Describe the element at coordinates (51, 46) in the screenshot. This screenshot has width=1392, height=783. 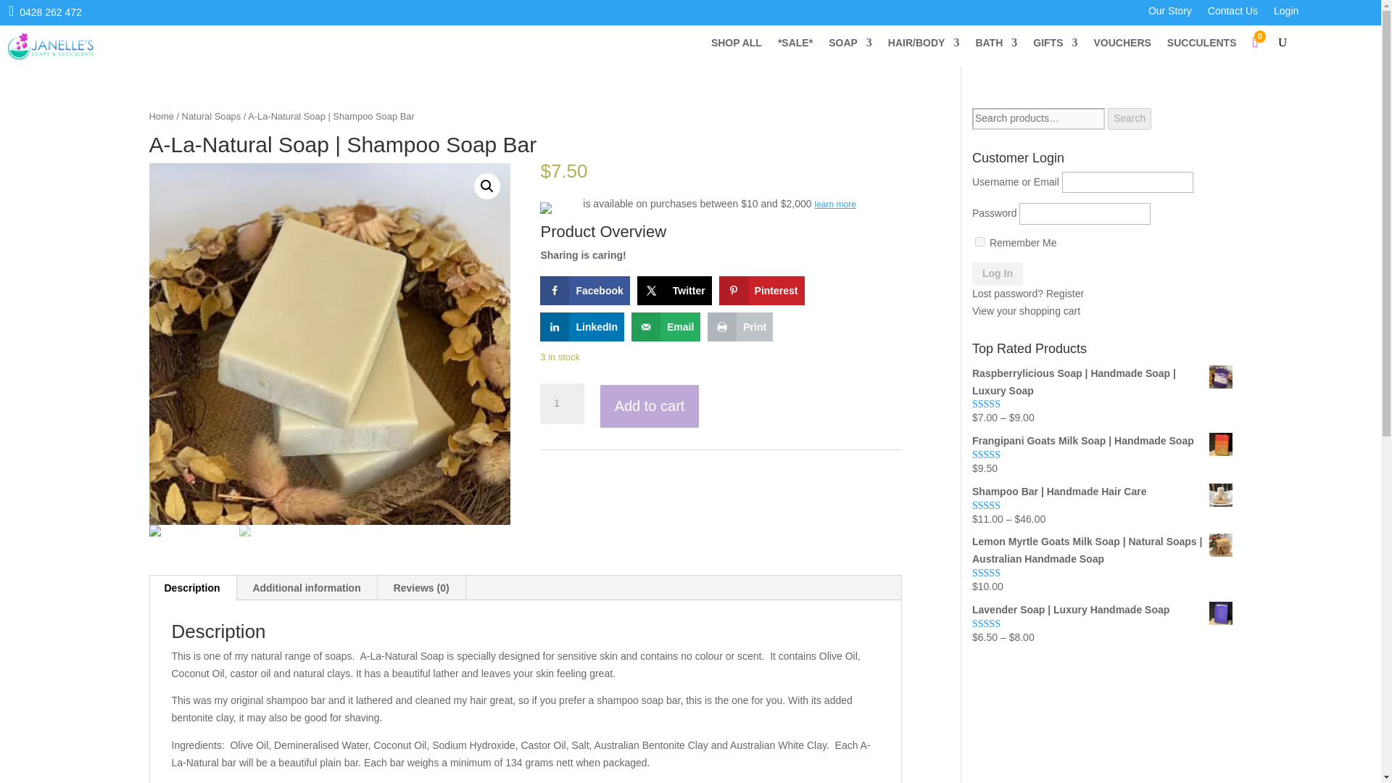
I see `janelles-soaps-and-succulents` at that location.